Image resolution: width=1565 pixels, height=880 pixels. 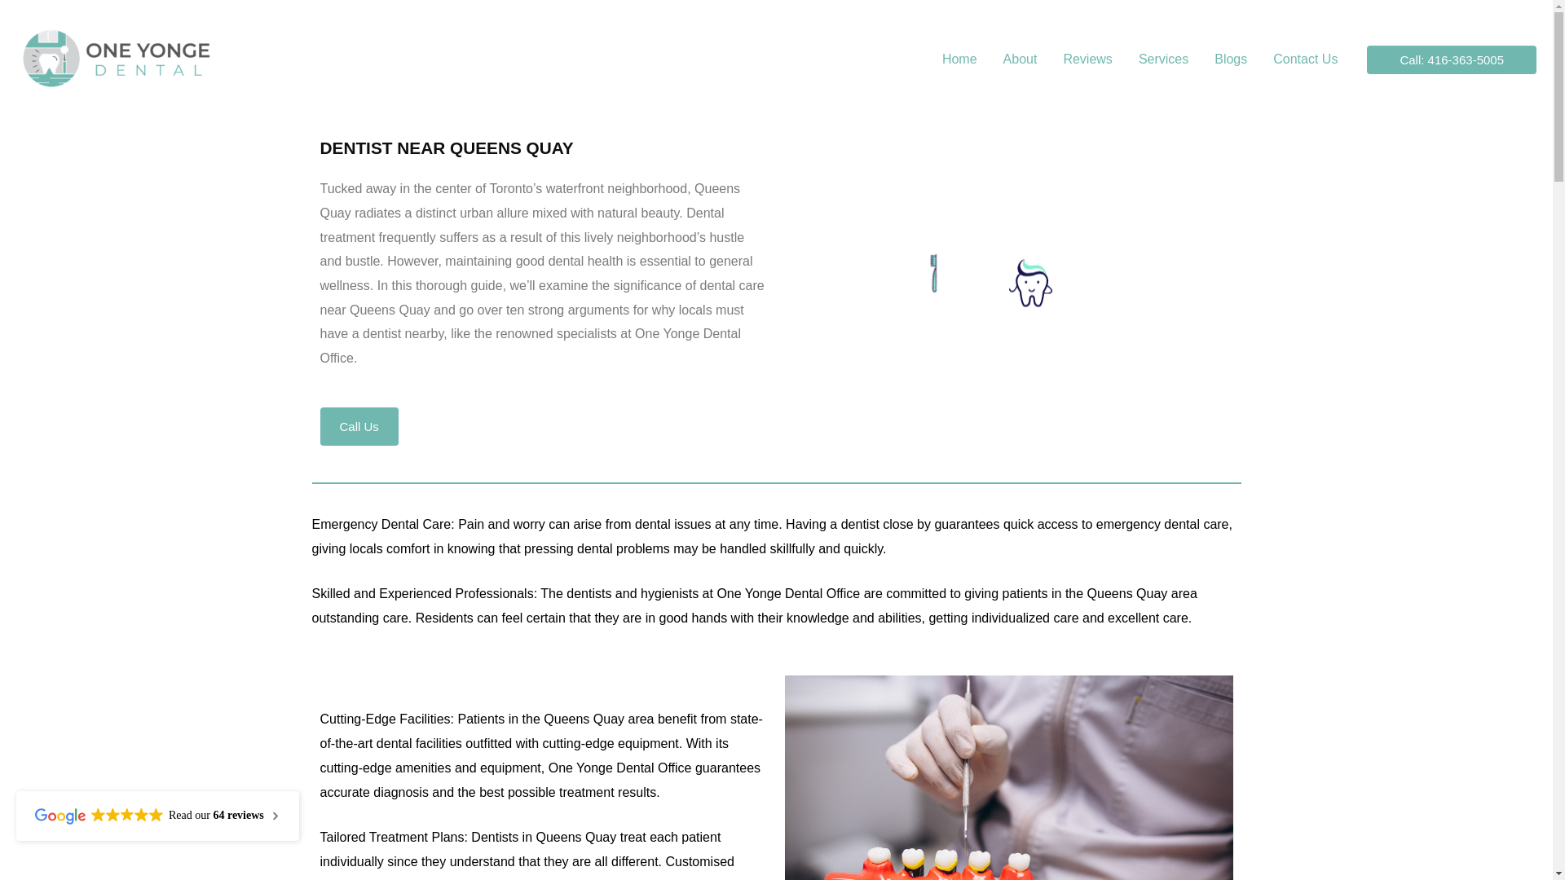 What do you see at coordinates (358, 426) in the screenshot?
I see `Call Us` at bounding box center [358, 426].